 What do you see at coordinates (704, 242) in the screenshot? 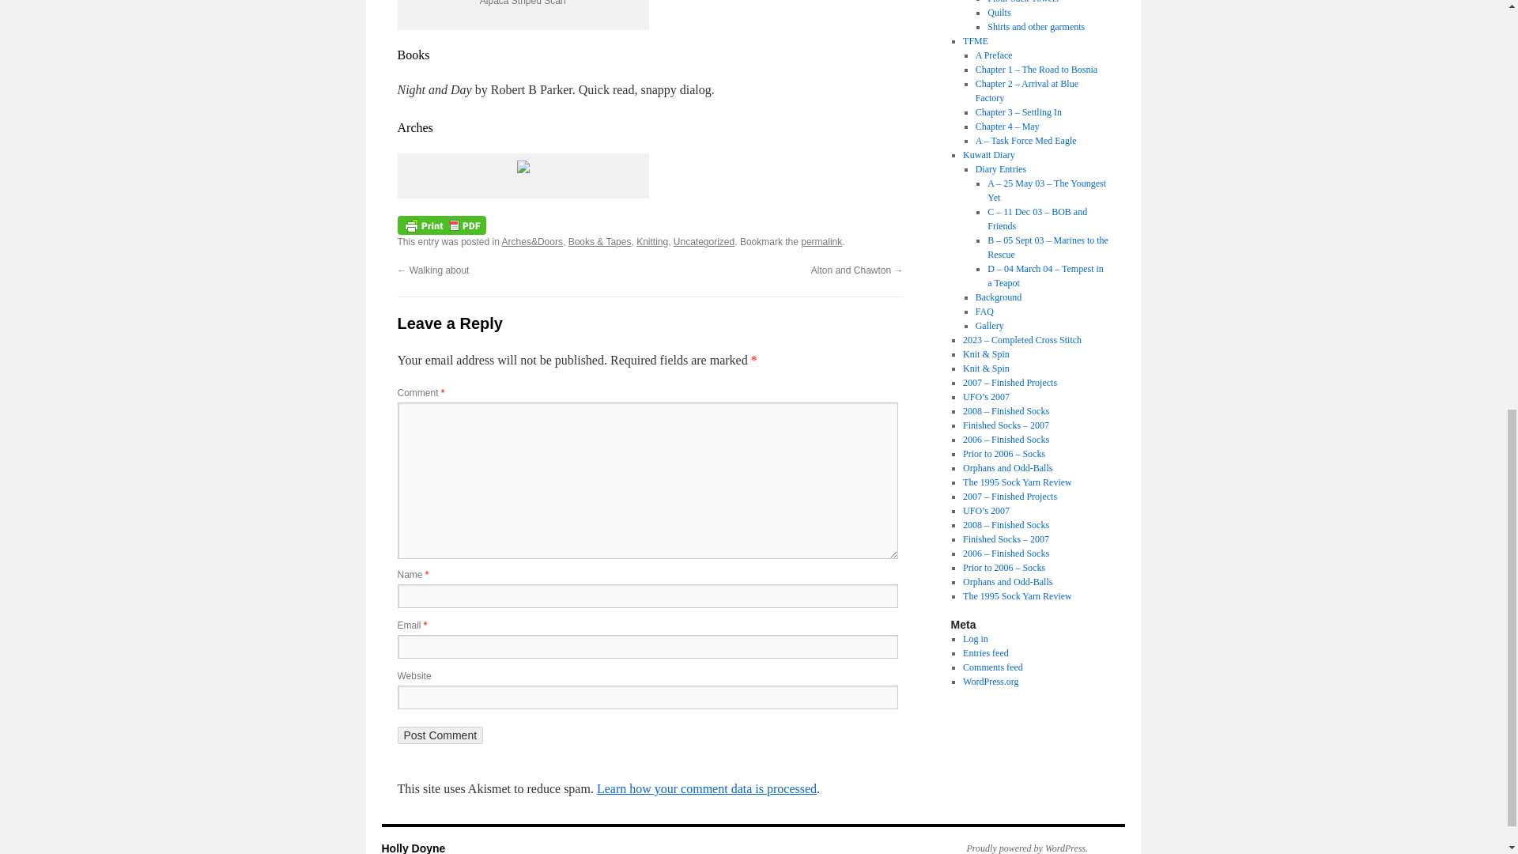
I see `Uncategorized` at bounding box center [704, 242].